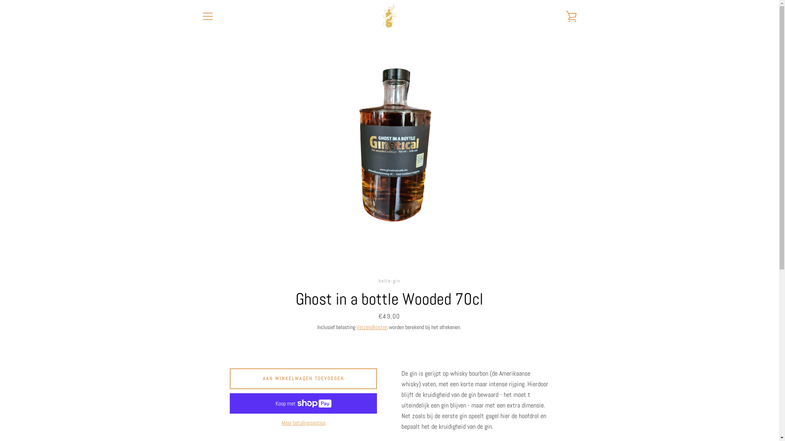 The height and width of the screenshot is (441, 785). What do you see at coordinates (222, 351) in the screenshot?
I see `TERUGBETALINGEN` at bounding box center [222, 351].